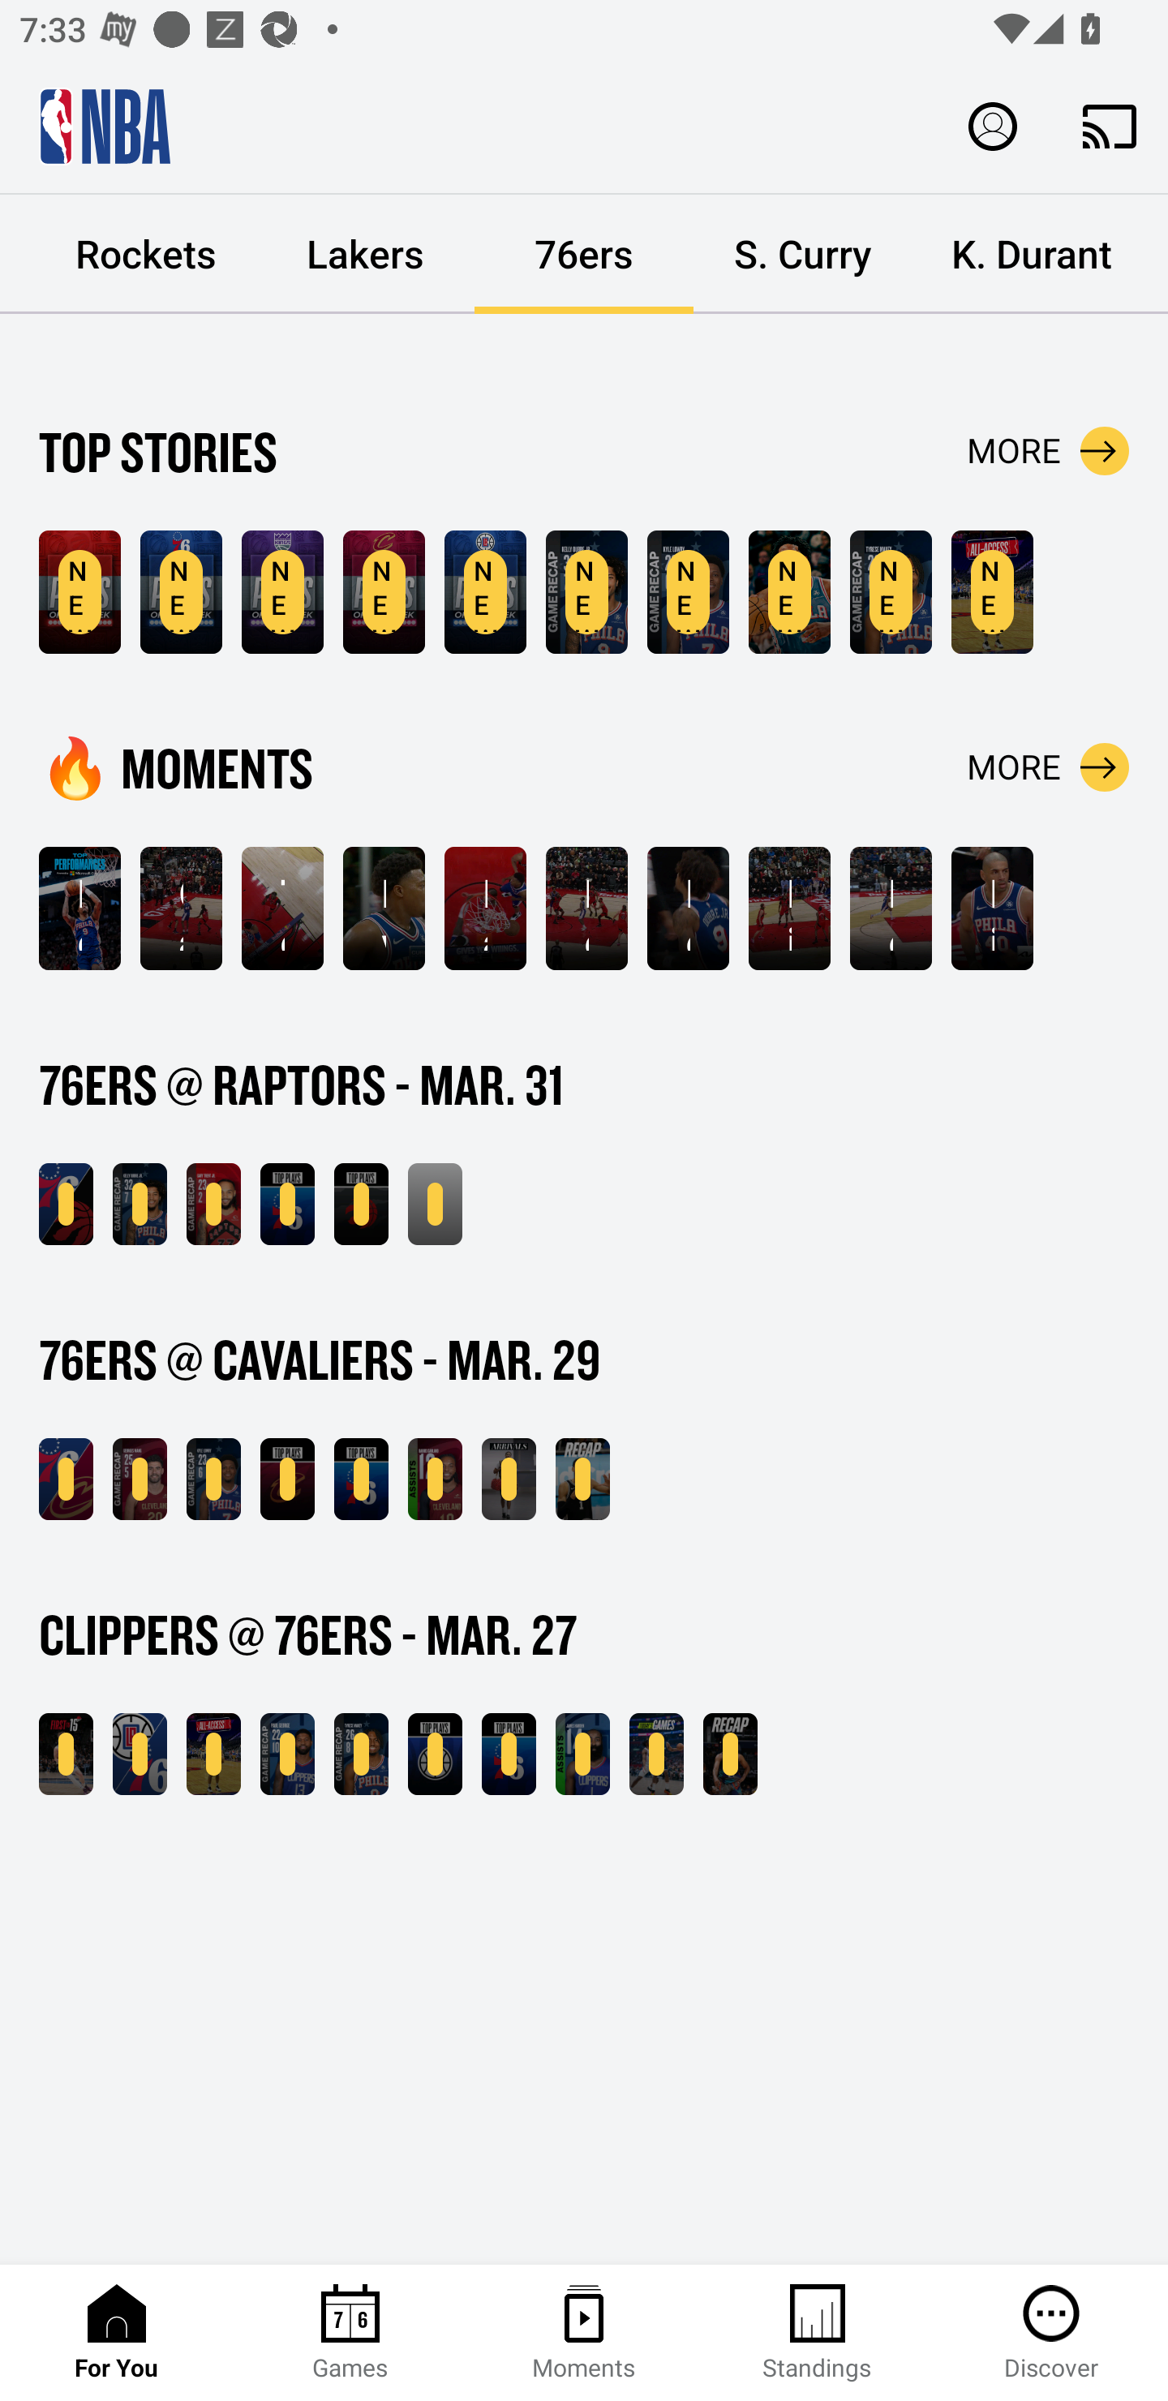 The width and height of the screenshot is (1168, 2401). What do you see at coordinates (361, 1755) in the screenshot?
I see `NEW Highlights From Tyrese Maxey's 26-Point Game` at bounding box center [361, 1755].